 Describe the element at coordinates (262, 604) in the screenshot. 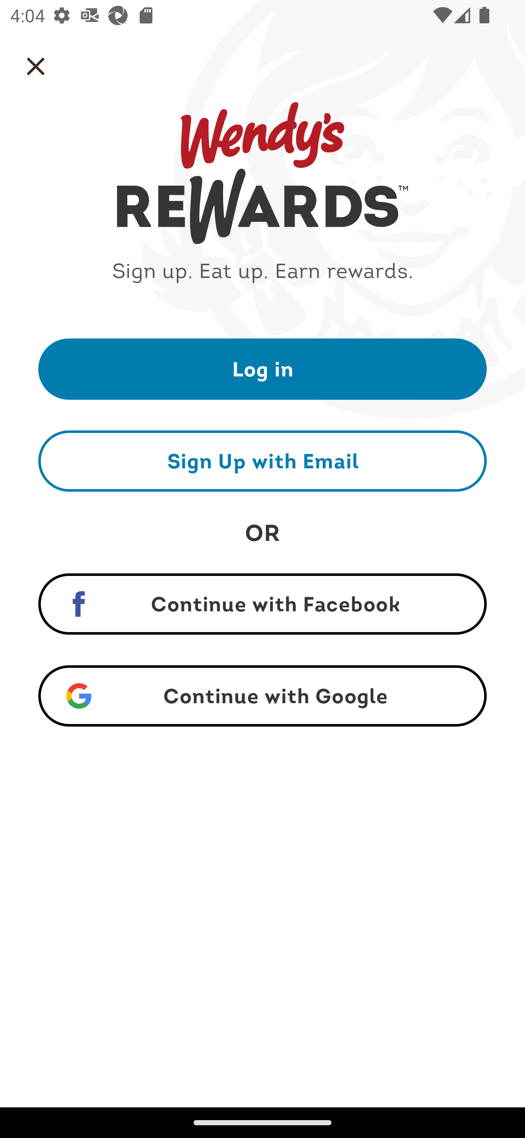

I see `Continue with Facebook` at that location.